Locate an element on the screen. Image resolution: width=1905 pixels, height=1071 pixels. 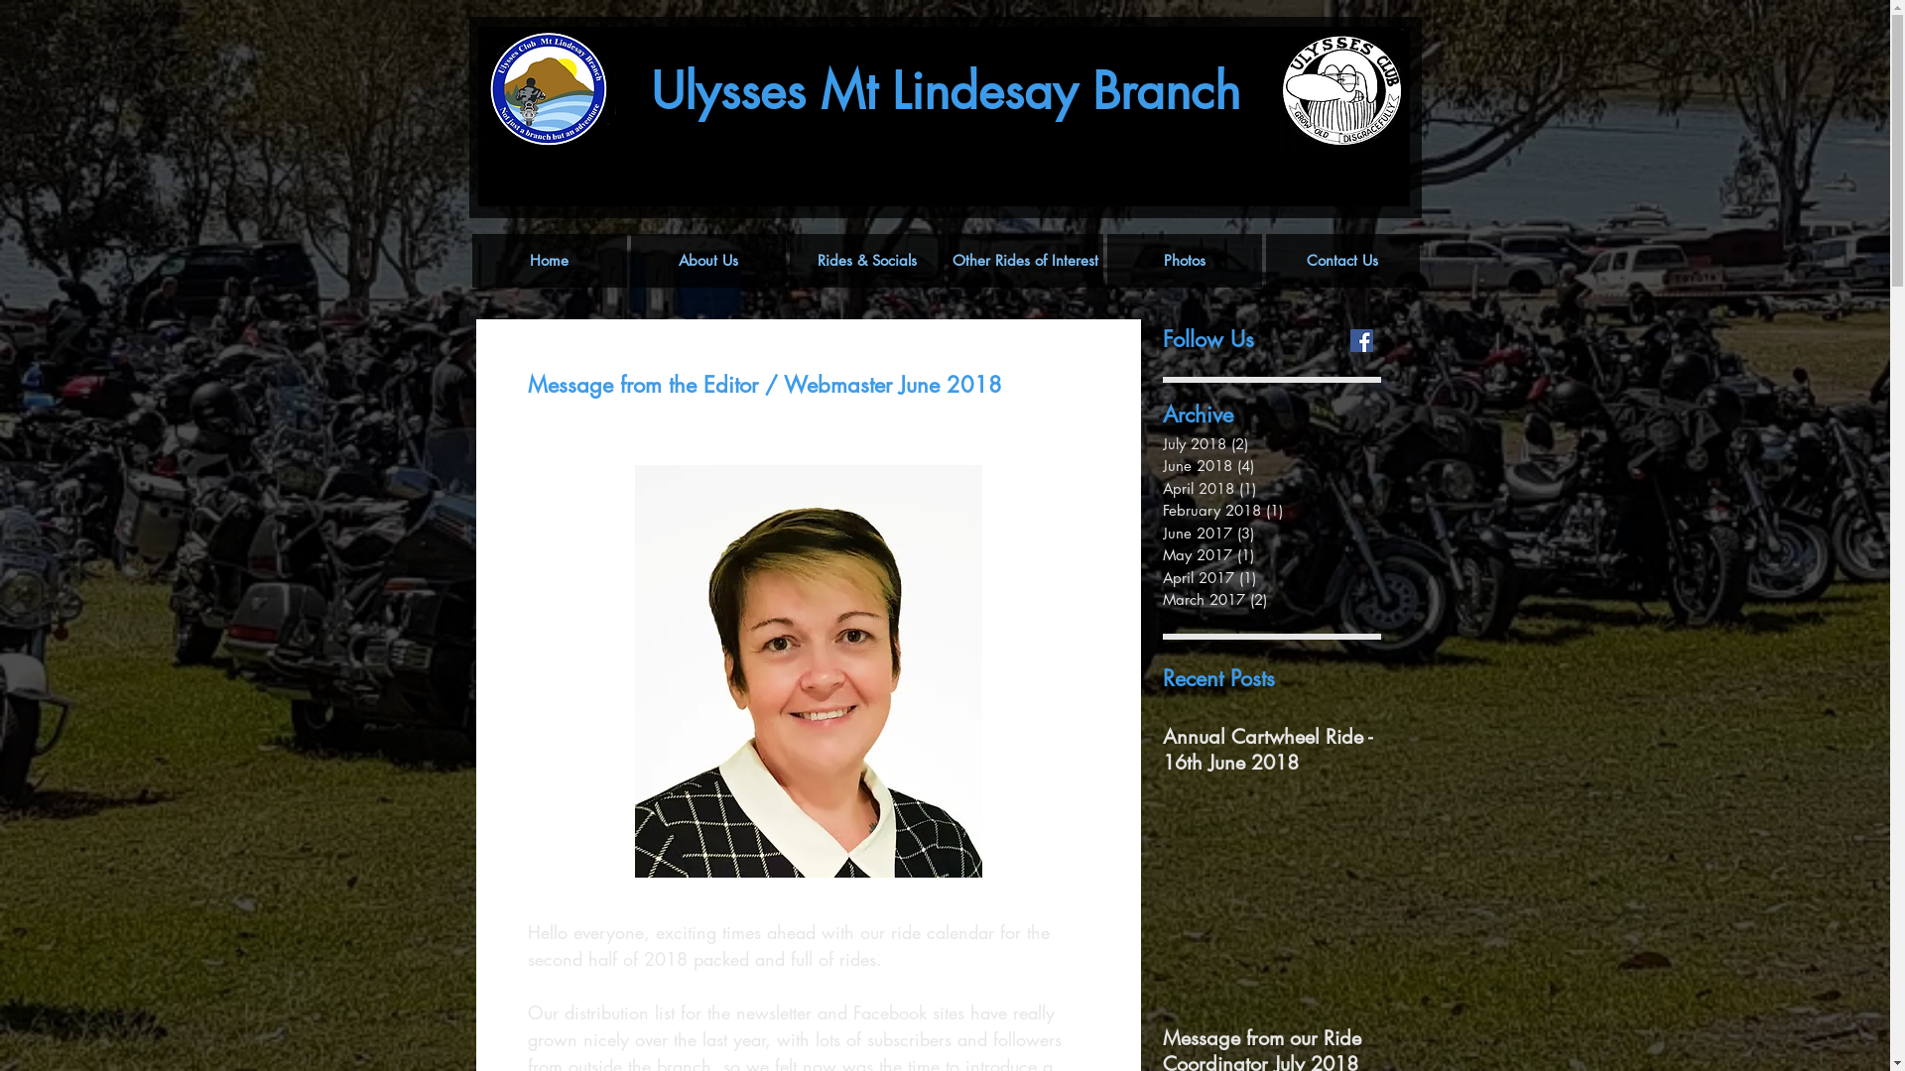
About Us is located at coordinates (708, 261).